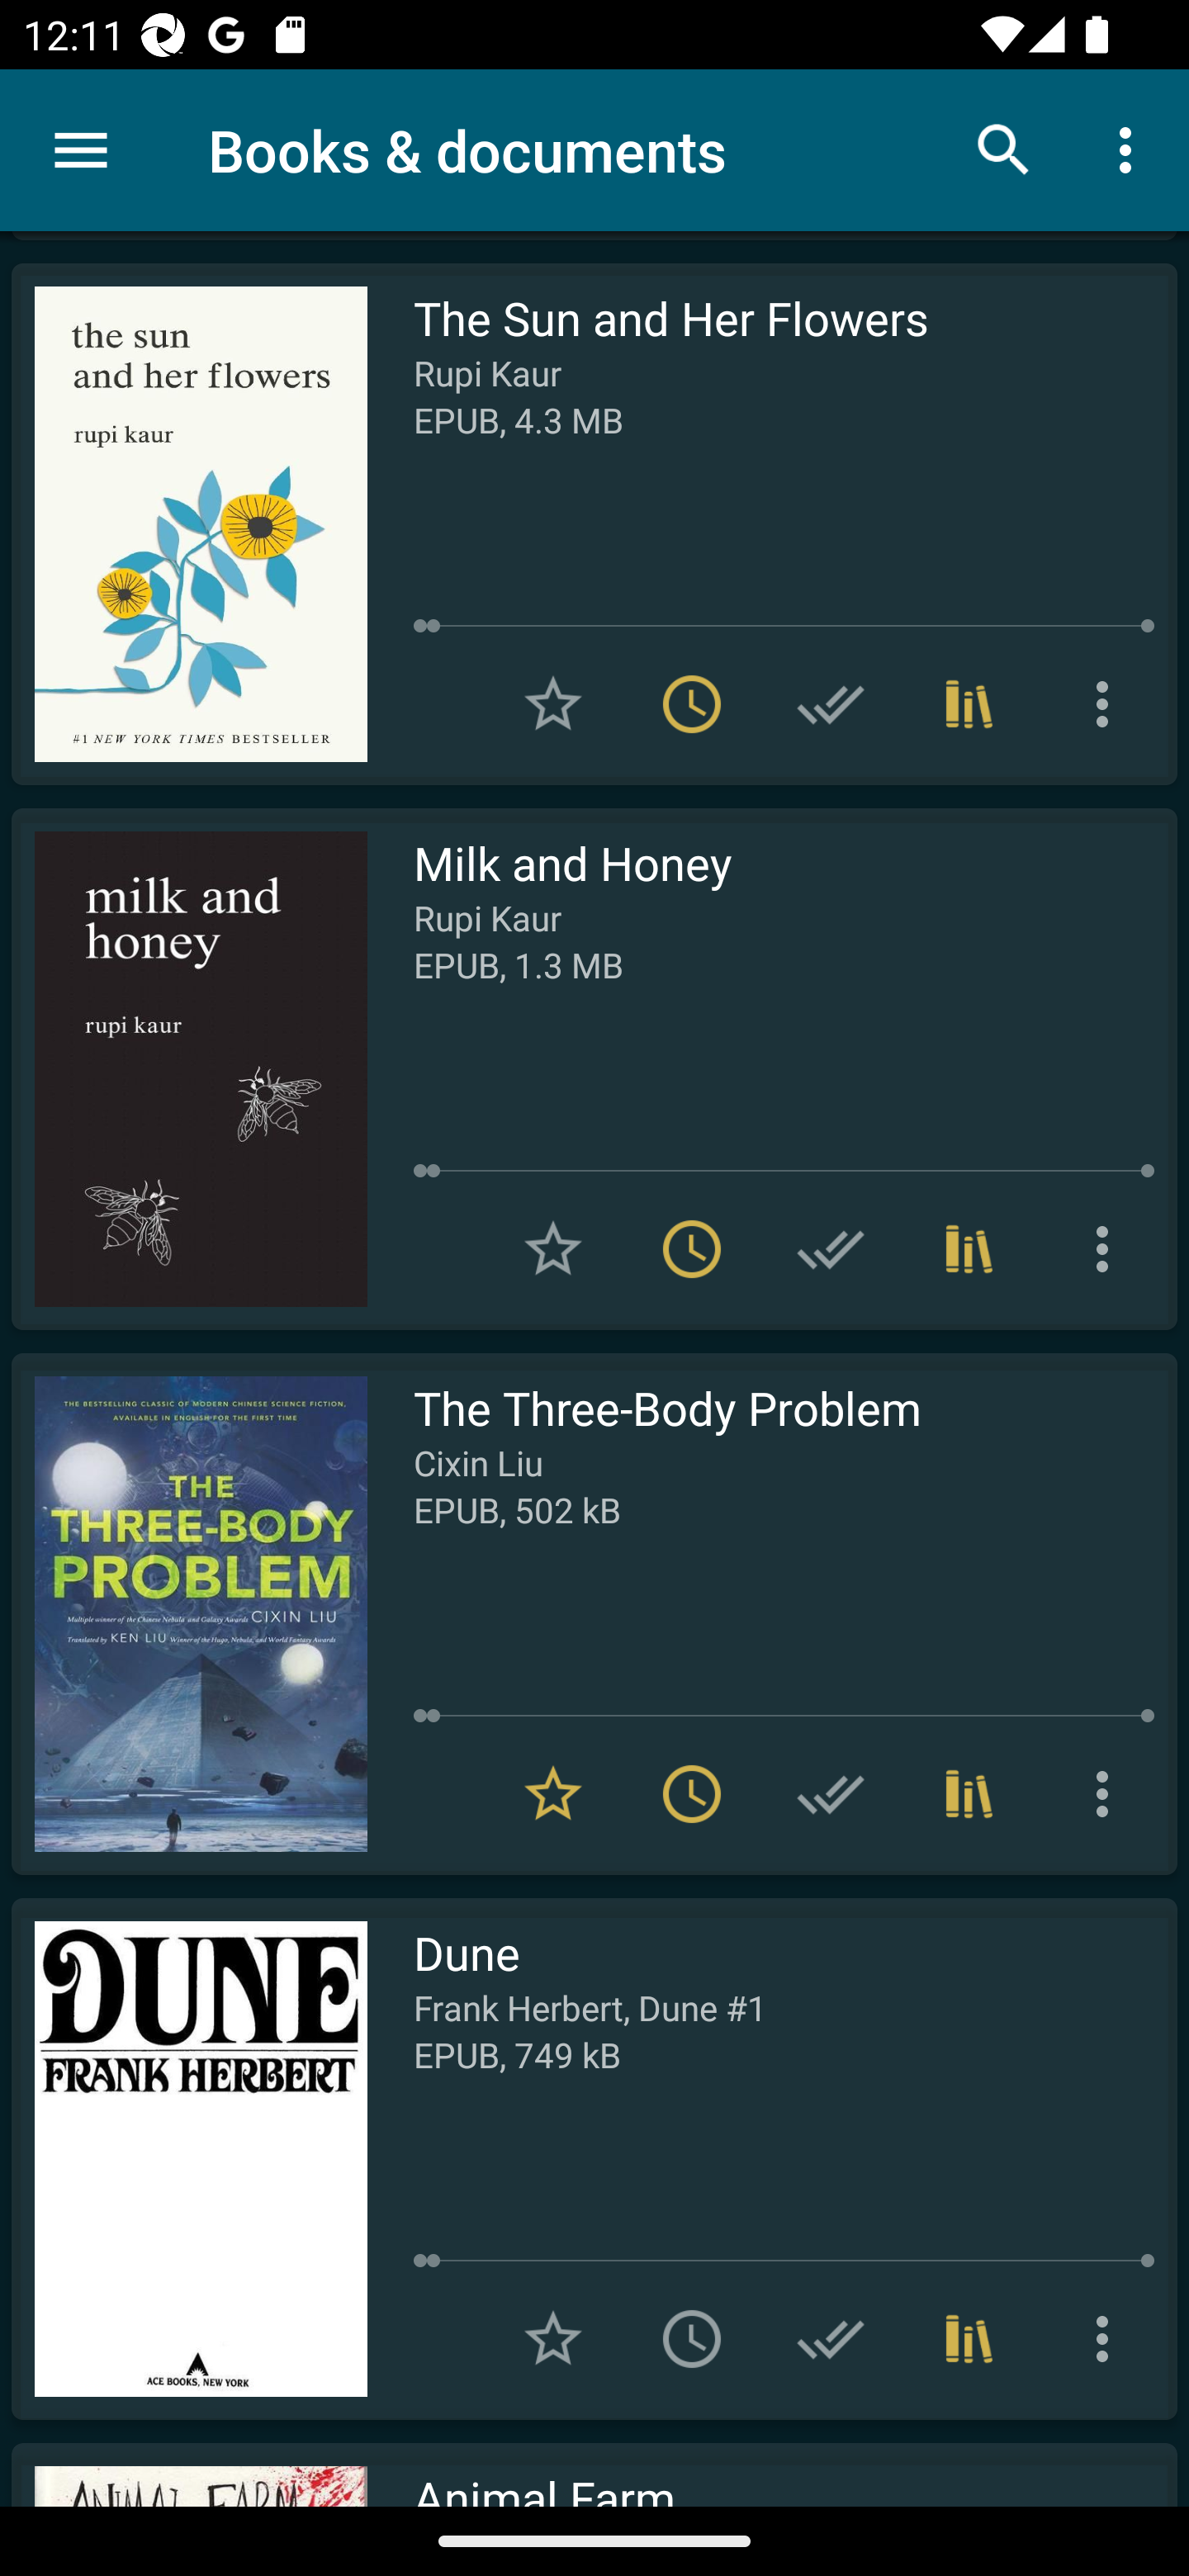 The height and width of the screenshot is (2576, 1189). Describe the element at coordinates (969, 2338) in the screenshot. I see `Collections (1)` at that location.